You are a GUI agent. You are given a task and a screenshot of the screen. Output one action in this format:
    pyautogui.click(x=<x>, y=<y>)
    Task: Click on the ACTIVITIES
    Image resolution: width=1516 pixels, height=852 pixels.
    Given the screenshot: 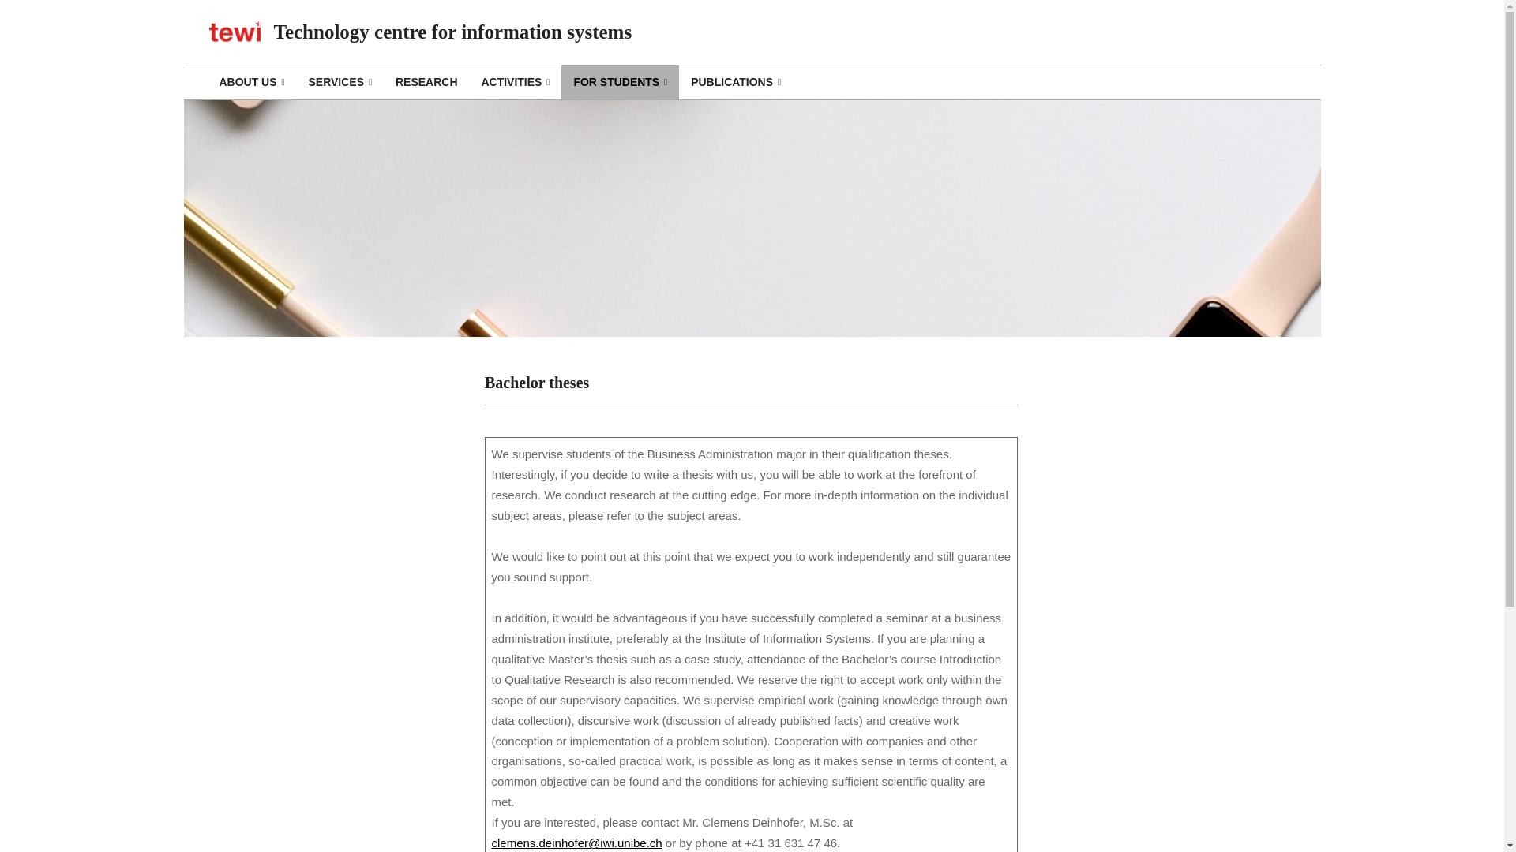 What is the action you would take?
    pyautogui.click(x=515, y=82)
    